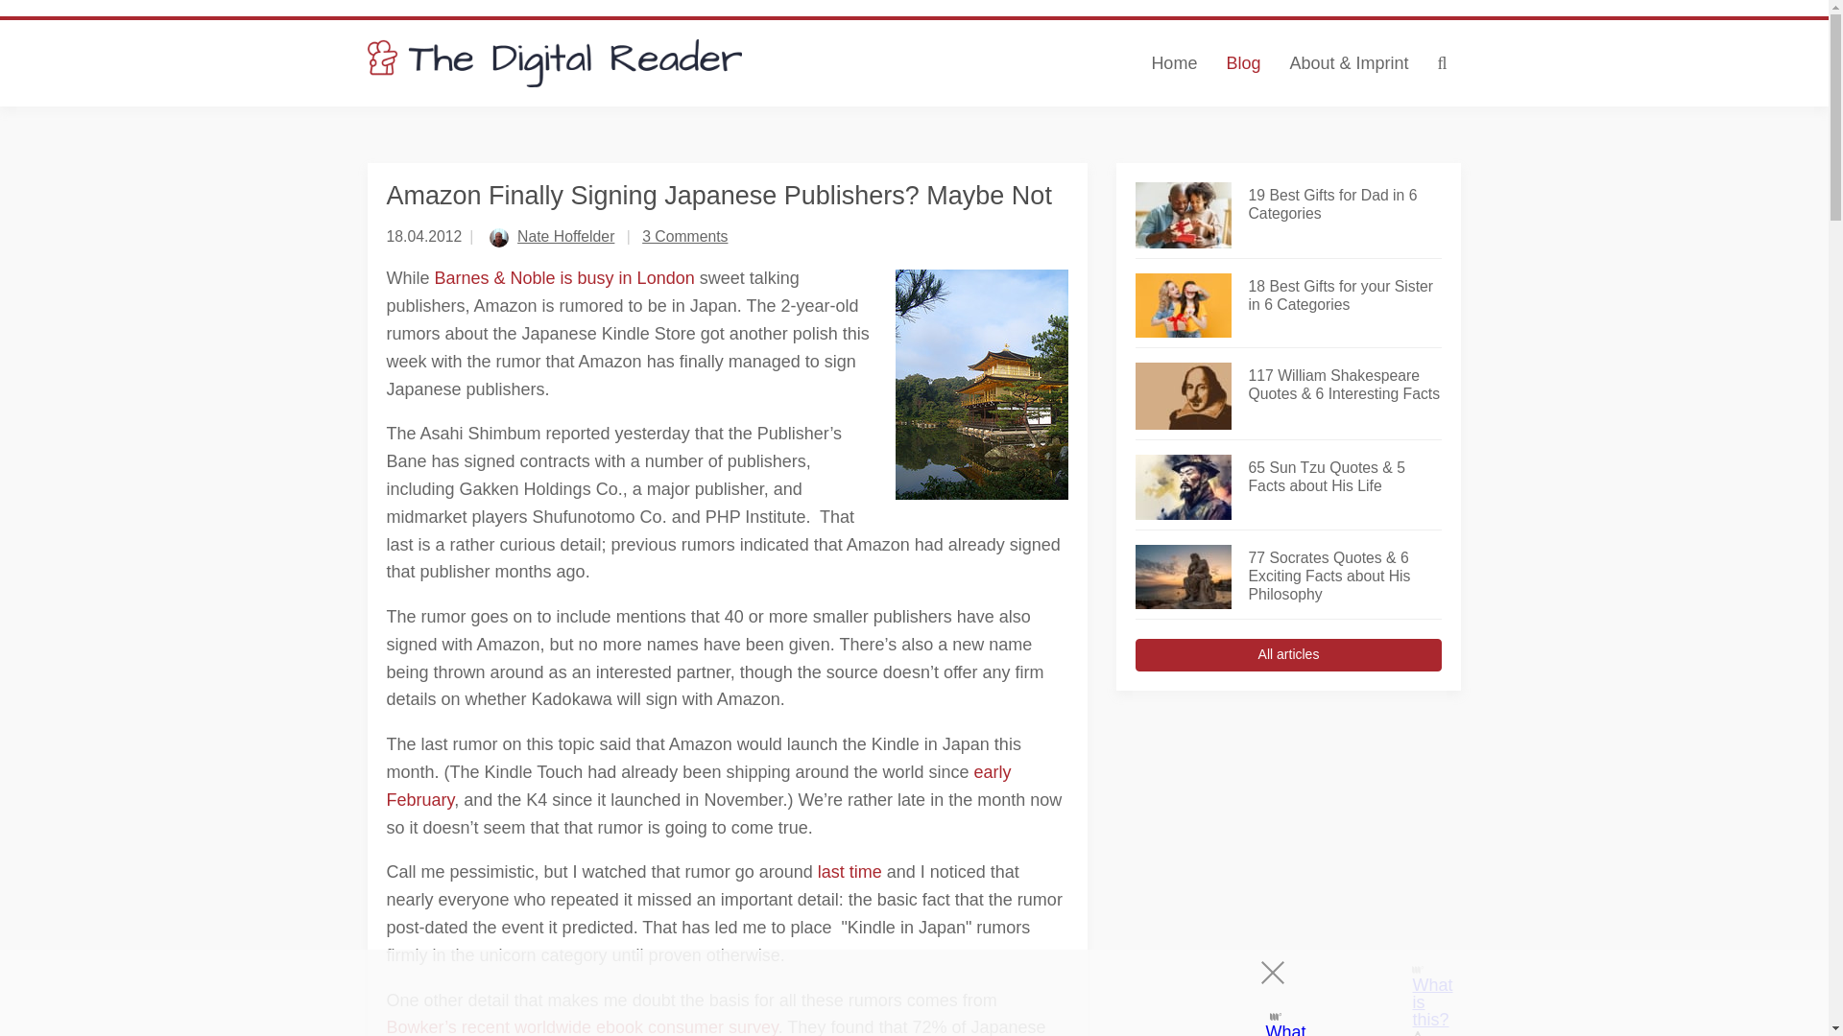 Image resolution: width=1843 pixels, height=1036 pixels. Describe the element at coordinates (1288, 838) in the screenshot. I see `3rd party ad content` at that location.